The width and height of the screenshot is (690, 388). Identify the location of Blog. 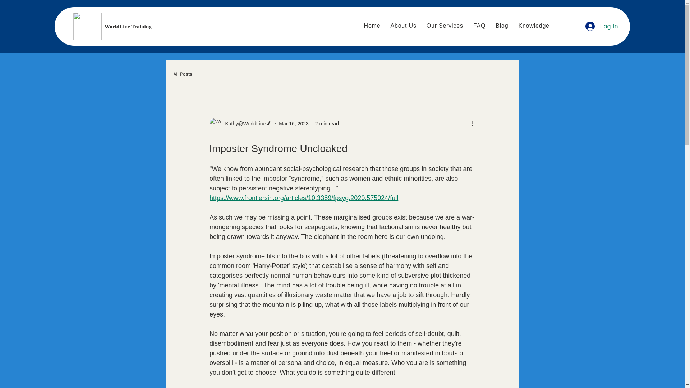
(502, 26).